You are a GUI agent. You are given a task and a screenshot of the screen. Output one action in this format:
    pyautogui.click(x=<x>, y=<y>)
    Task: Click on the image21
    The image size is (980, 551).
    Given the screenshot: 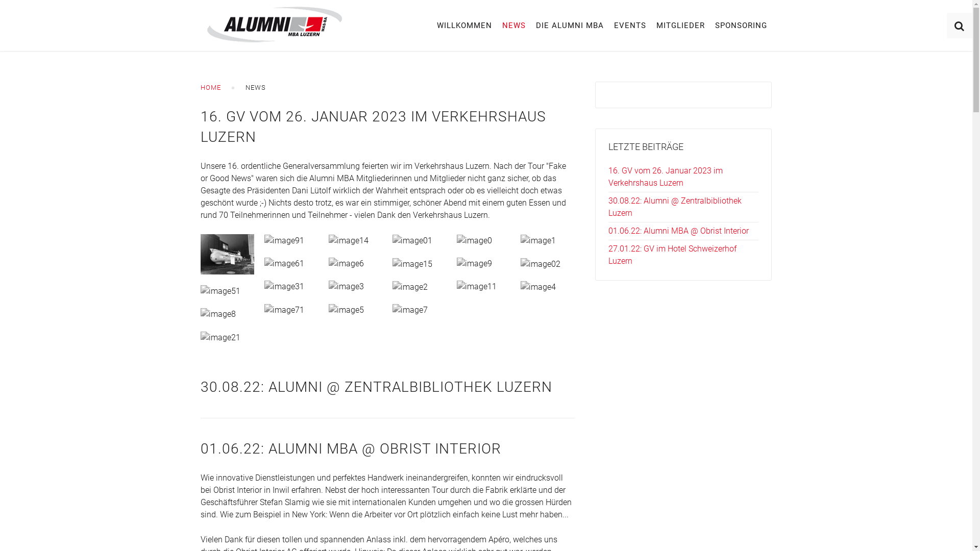 What is the action you would take?
    pyautogui.click(x=220, y=338)
    